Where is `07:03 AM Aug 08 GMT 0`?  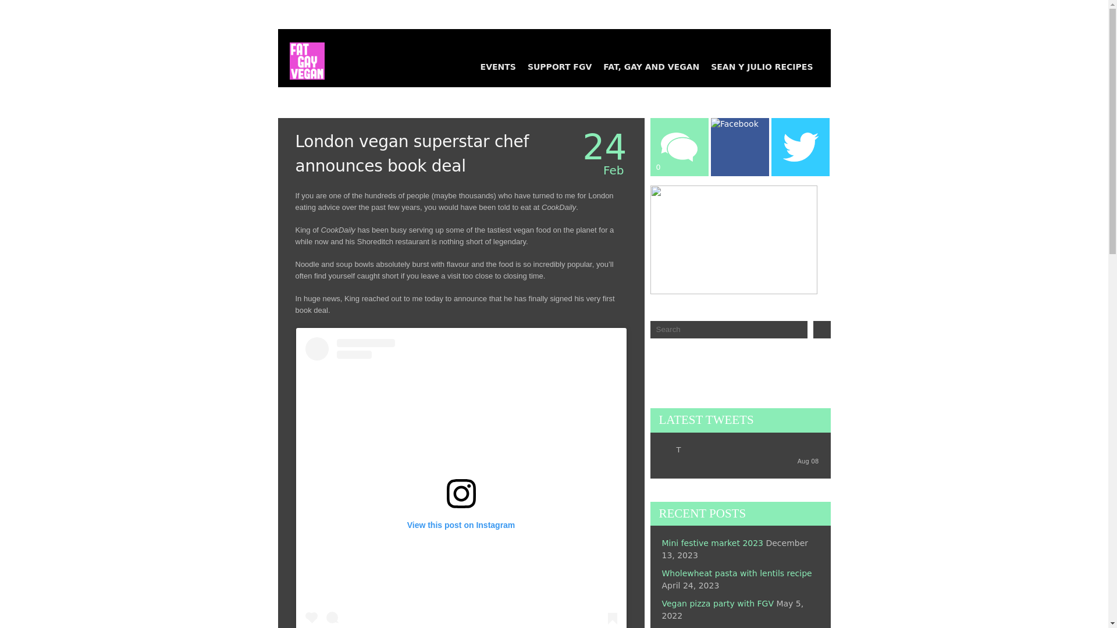 07:03 AM Aug 08 GMT 0 is located at coordinates (807, 461).